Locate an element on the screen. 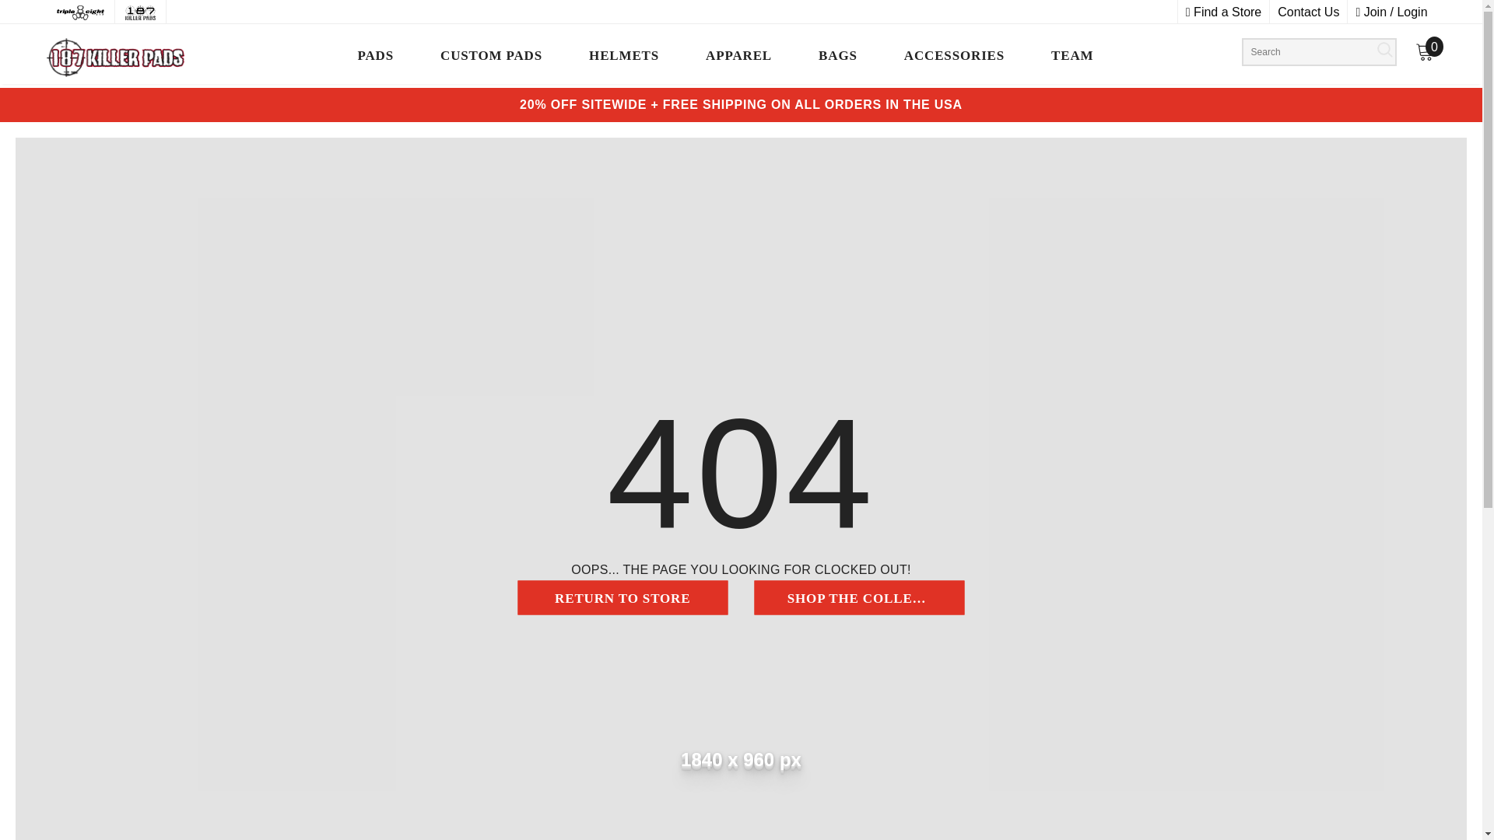 This screenshot has height=840, width=1494. CUSTOM PADS is located at coordinates (491, 59).